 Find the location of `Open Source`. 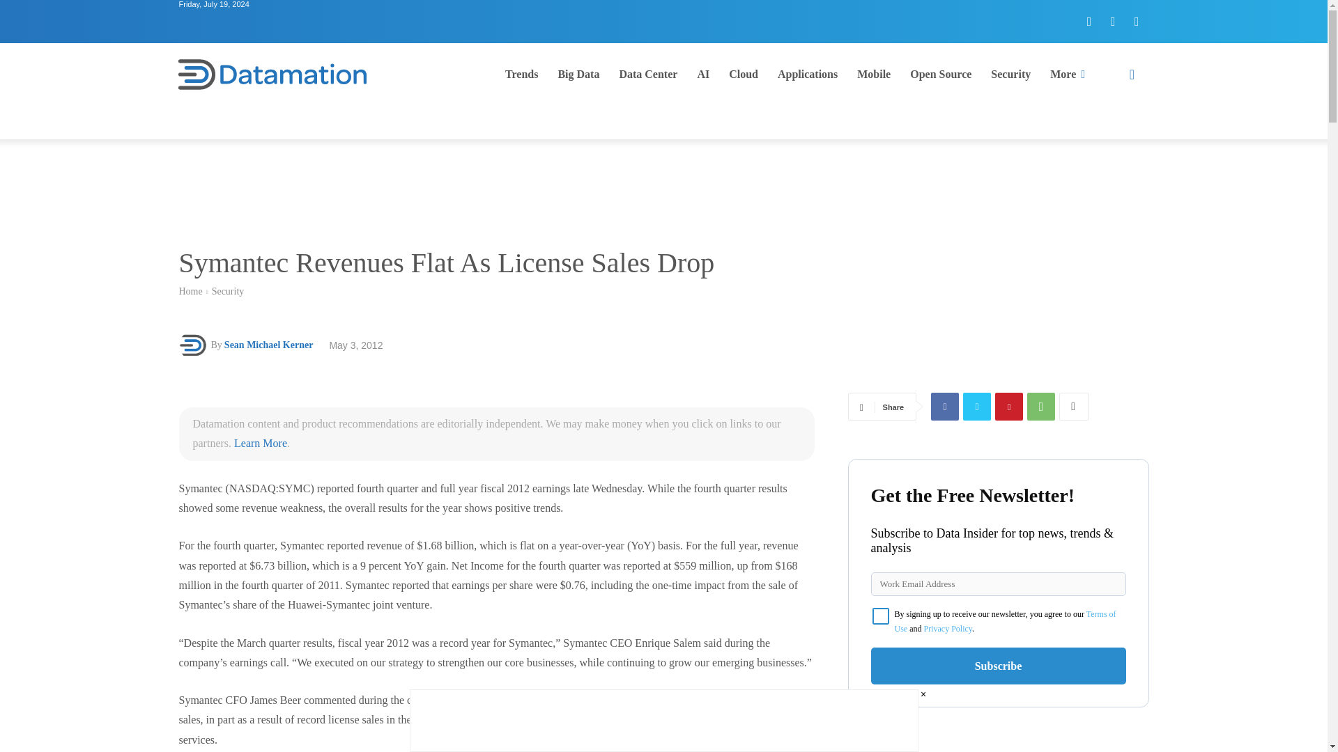

Open Source is located at coordinates (941, 74).